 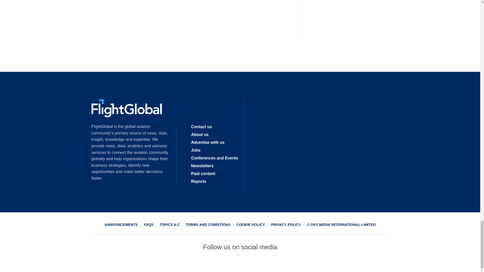 What do you see at coordinates (277, 263) in the screenshot?
I see `Connect with us on Youtube` at bounding box center [277, 263].